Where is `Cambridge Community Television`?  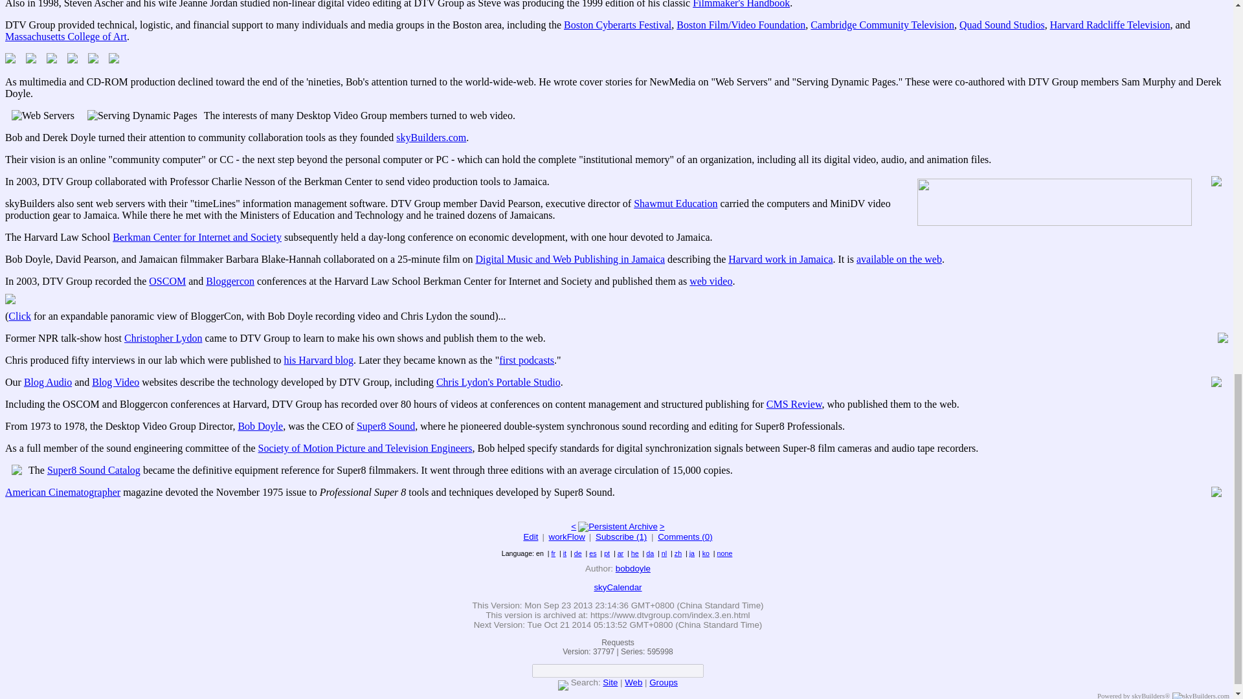
Cambridge Community Television is located at coordinates (882, 25).